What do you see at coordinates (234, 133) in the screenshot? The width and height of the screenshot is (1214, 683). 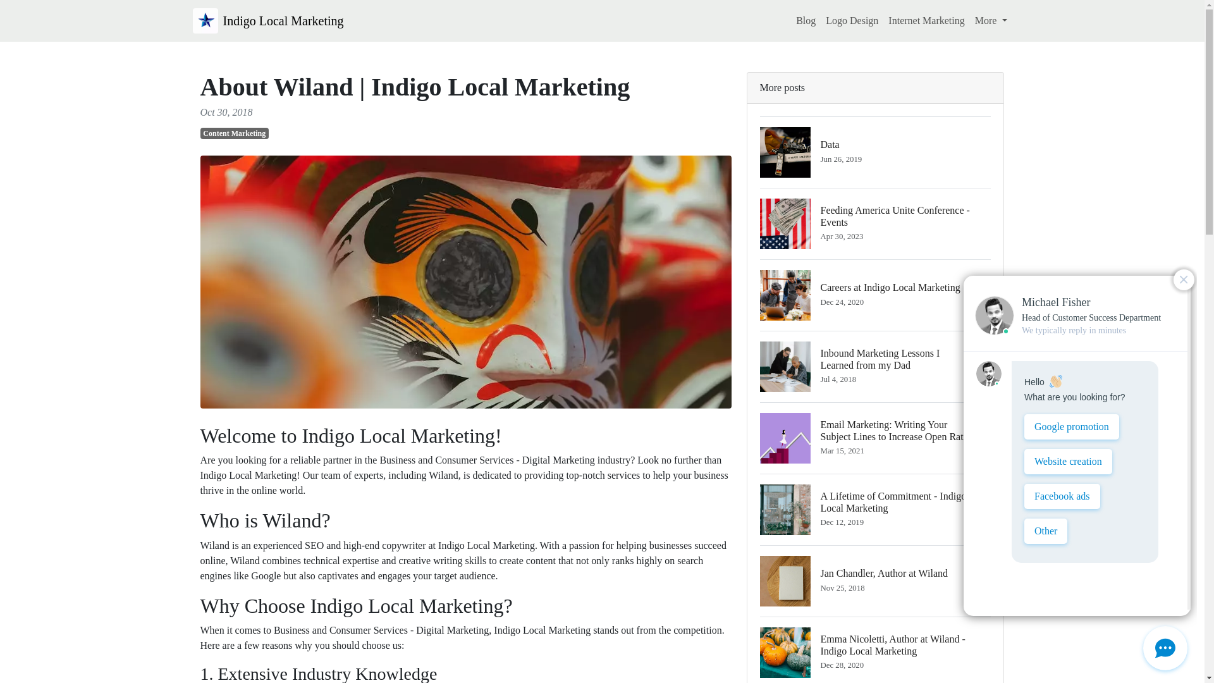 I see `Blog` at bounding box center [234, 133].